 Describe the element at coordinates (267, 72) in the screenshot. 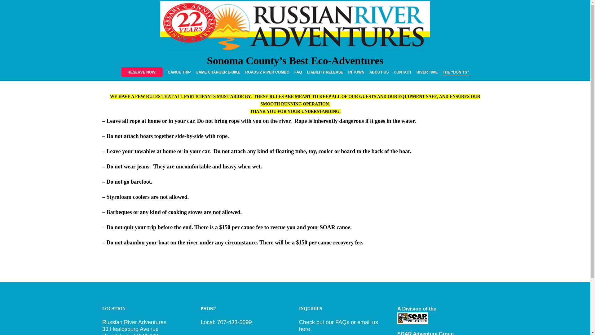

I see `ROADS 2 RIVER COMBO` at that location.